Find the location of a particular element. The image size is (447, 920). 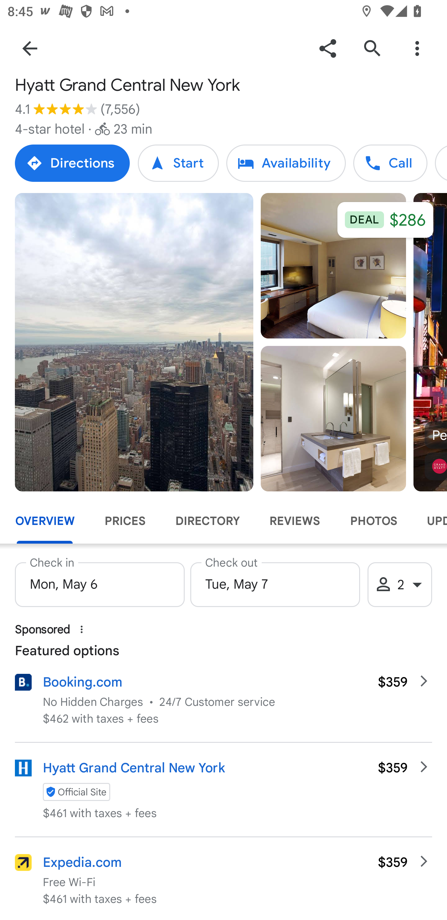

Directory Directory Directory is located at coordinates (441, 163).